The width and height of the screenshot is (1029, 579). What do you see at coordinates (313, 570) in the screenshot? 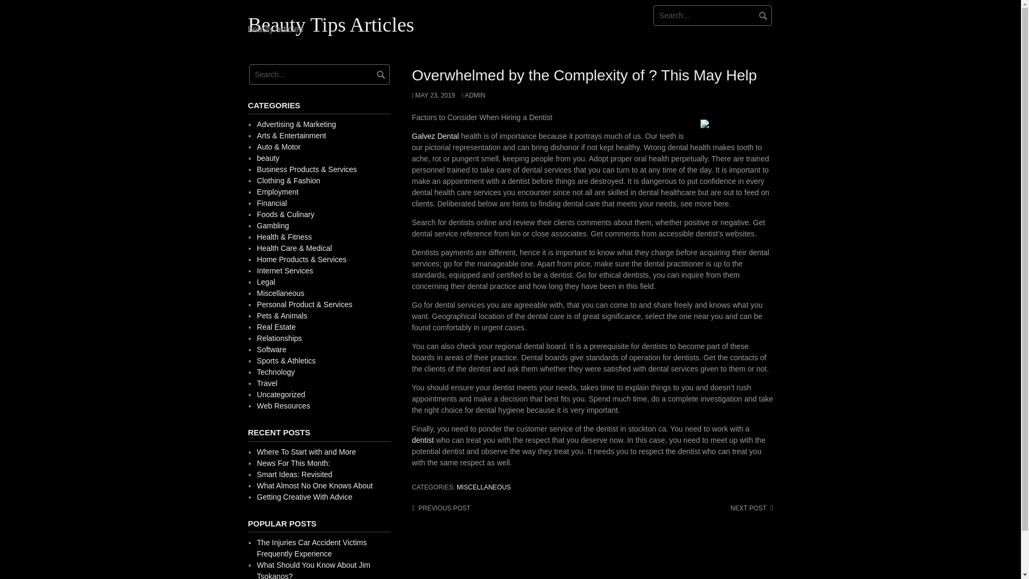
I see `What Should You Know About Jim Tsokanos?` at bounding box center [313, 570].